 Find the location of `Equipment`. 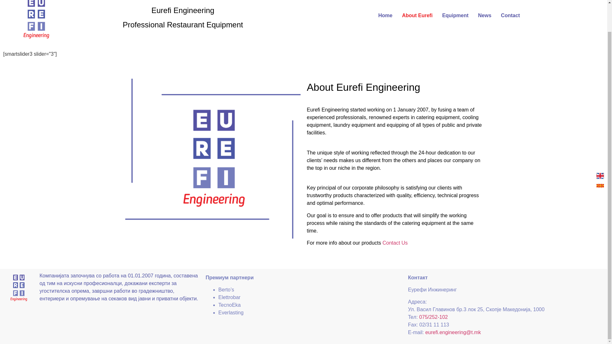

Equipment is located at coordinates (455, 15).